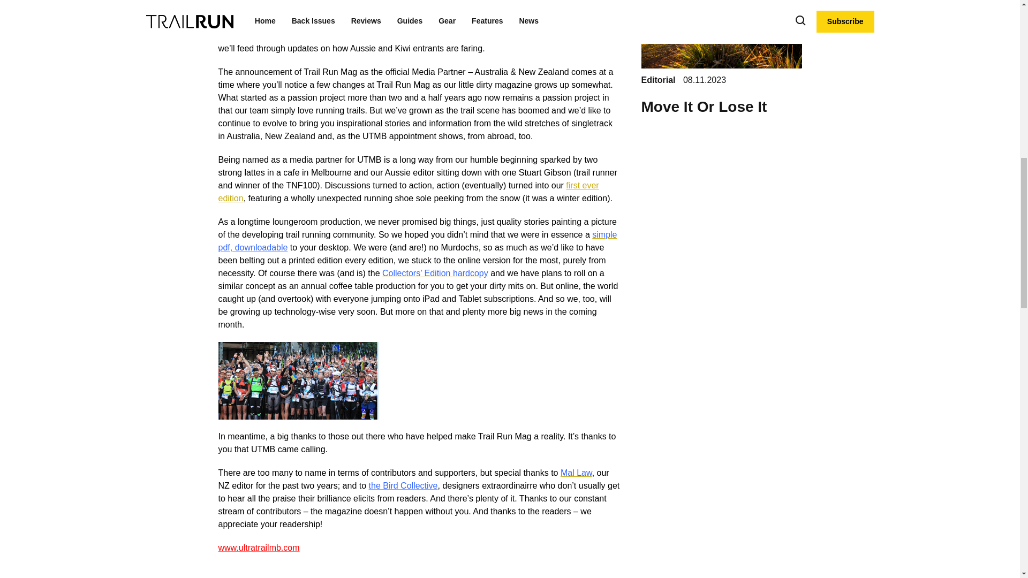 Image resolution: width=1028 pixels, height=578 pixels. I want to click on first ever edition, so click(409, 192).